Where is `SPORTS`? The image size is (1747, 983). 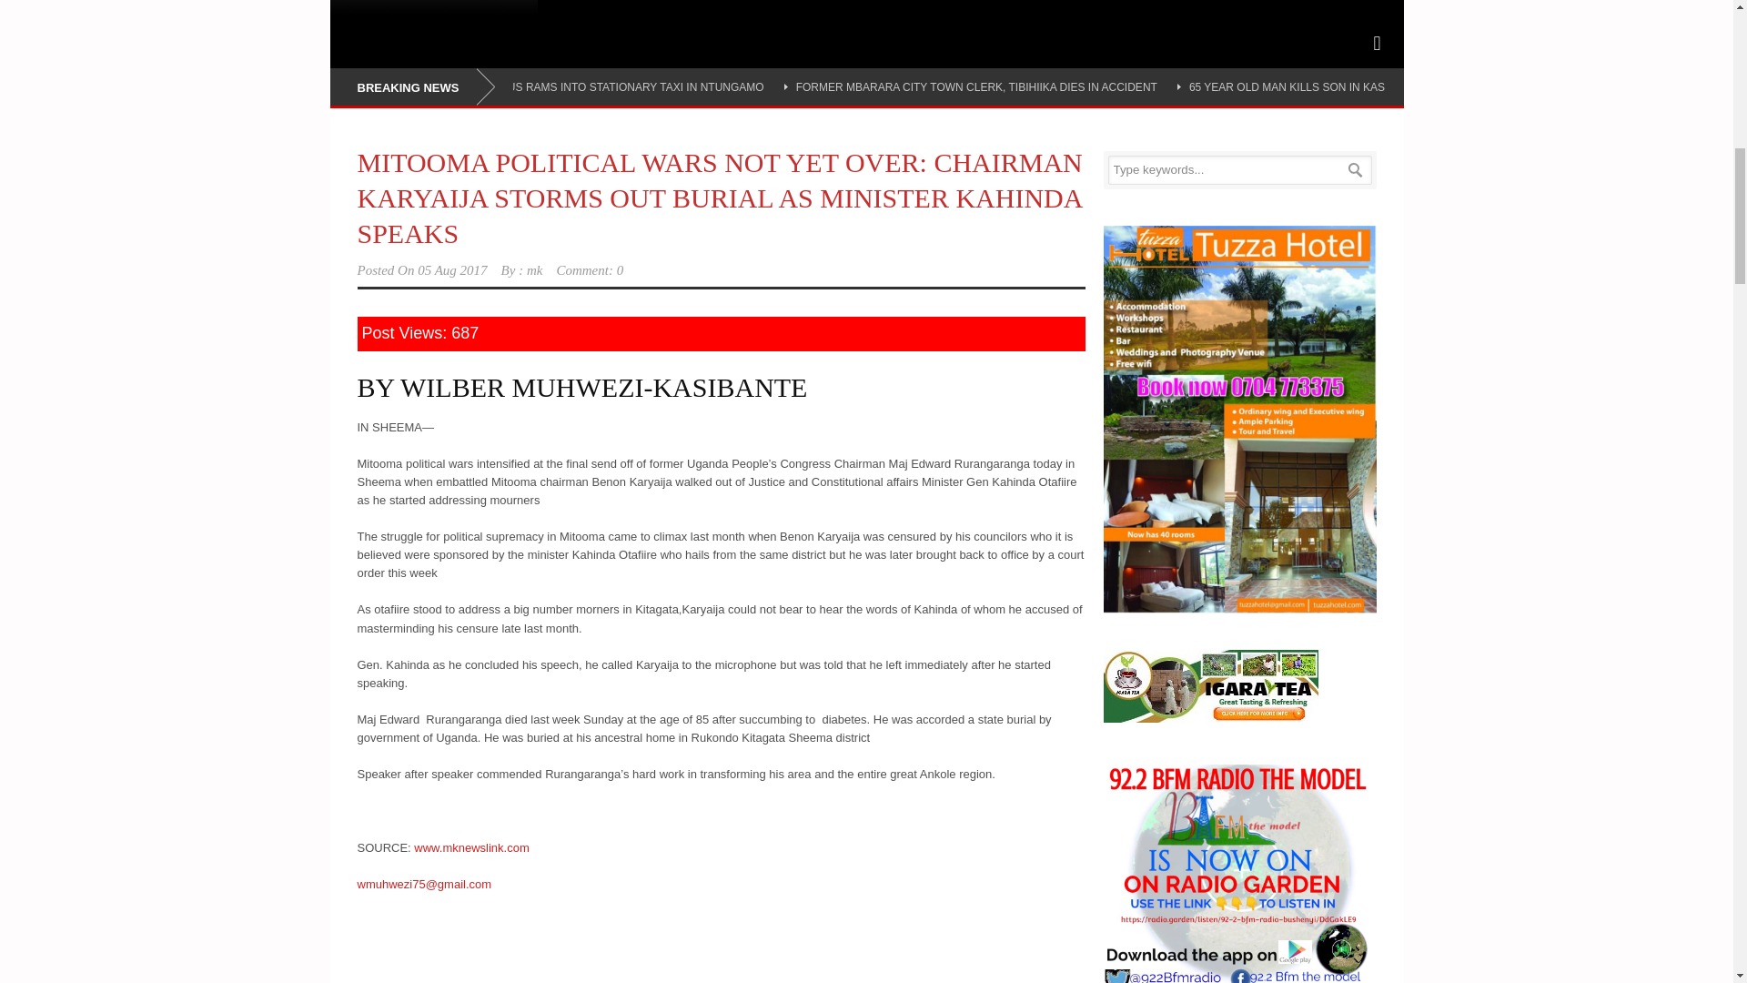
SPORTS is located at coordinates (371, 8).